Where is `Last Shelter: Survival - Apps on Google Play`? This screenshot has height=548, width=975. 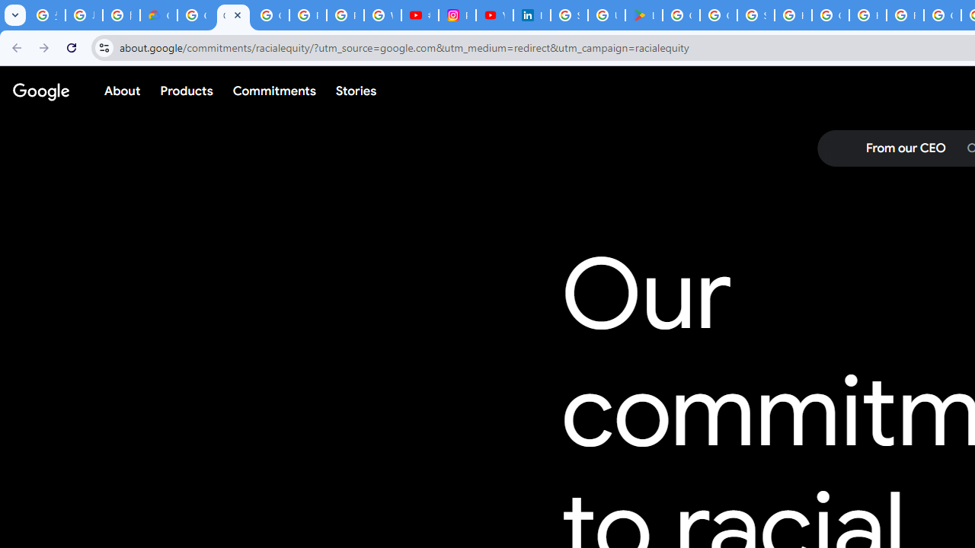 Last Shelter: Survival - Apps on Google Play is located at coordinates (644, 15).